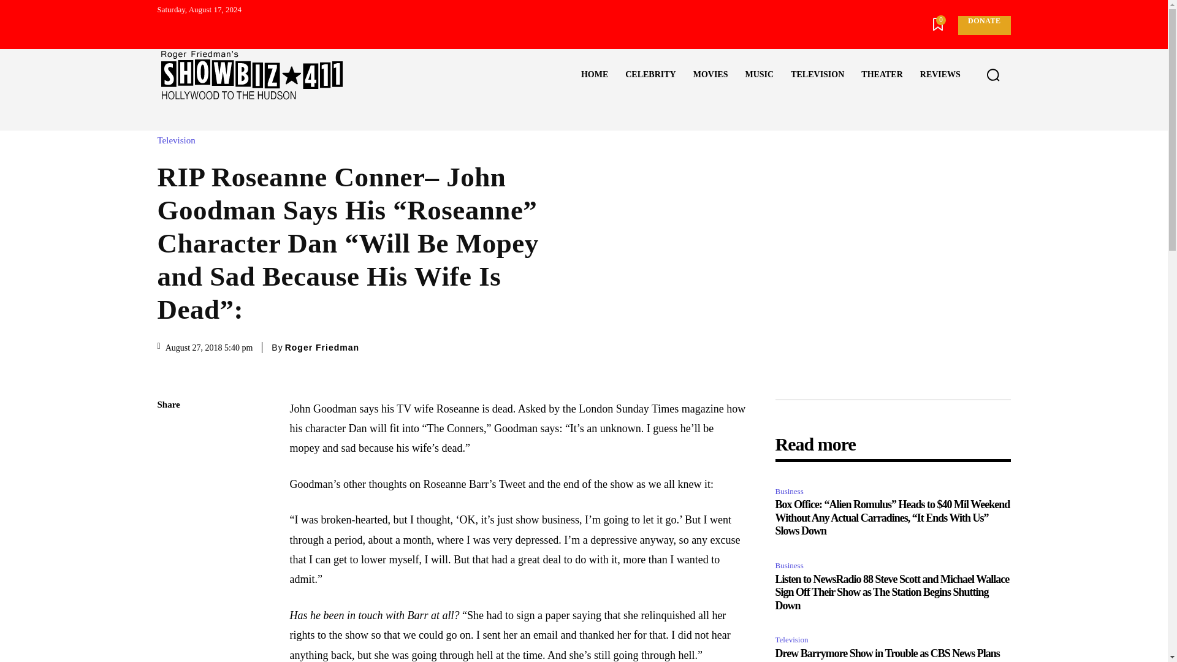 Image resolution: width=1177 pixels, height=662 pixels. Describe the element at coordinates (759, 75) in the screenshot. I see `MUSIC` at that location.